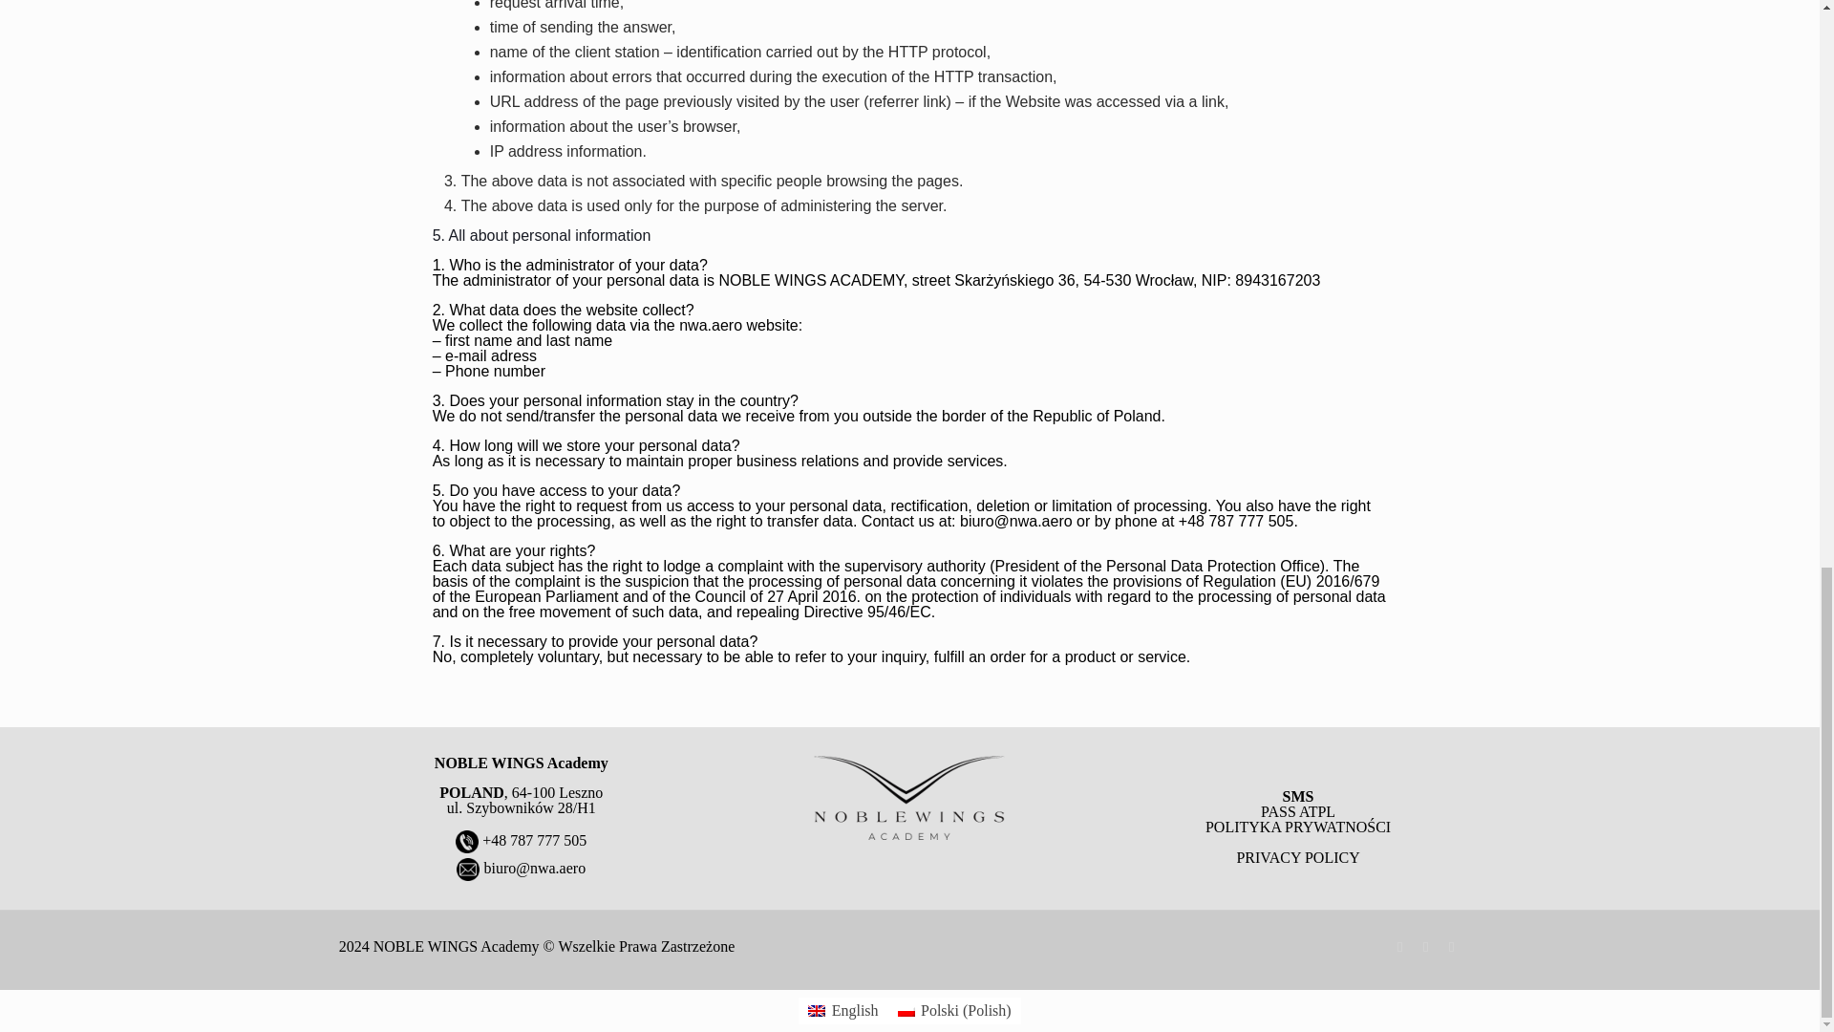  Describe the element at coordinates (1425, 946) in the screenshot. I see `LinkedIn` at that location.